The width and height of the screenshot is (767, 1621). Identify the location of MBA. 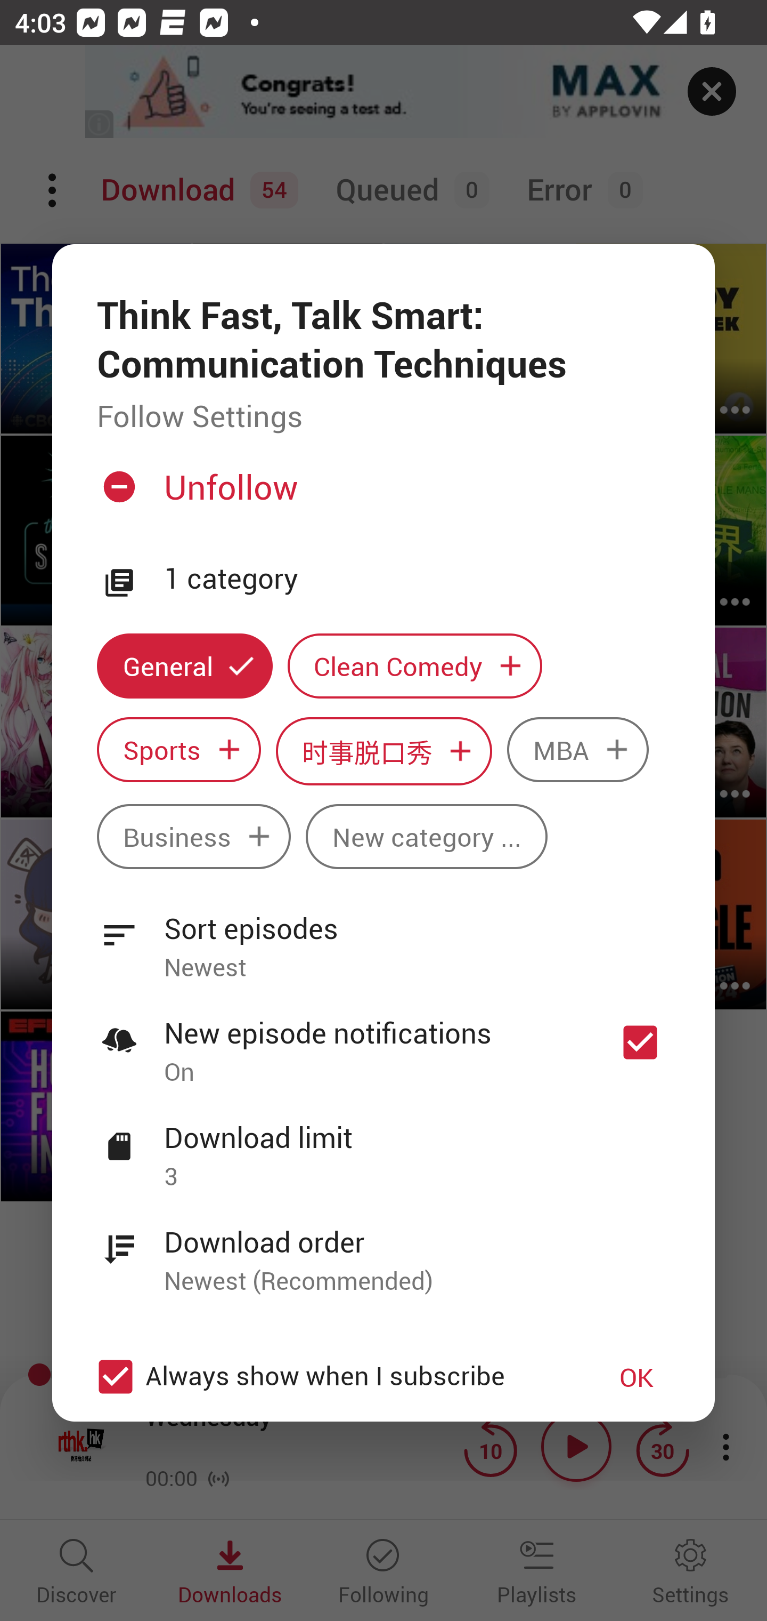
(577, 750).